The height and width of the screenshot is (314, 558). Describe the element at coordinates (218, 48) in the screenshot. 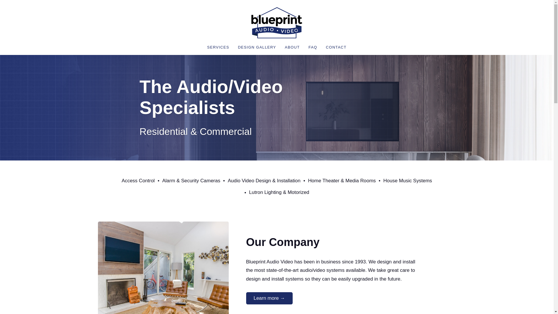

I see `SERVICES` at that location.